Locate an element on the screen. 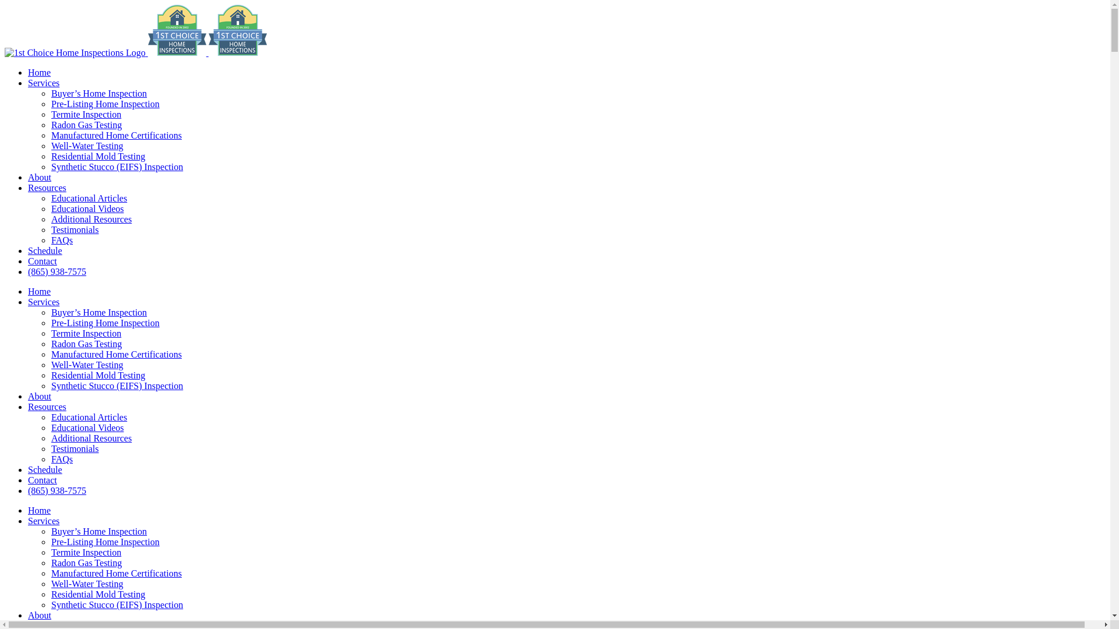  Termite Inspection is located at coordinates (86, 552).